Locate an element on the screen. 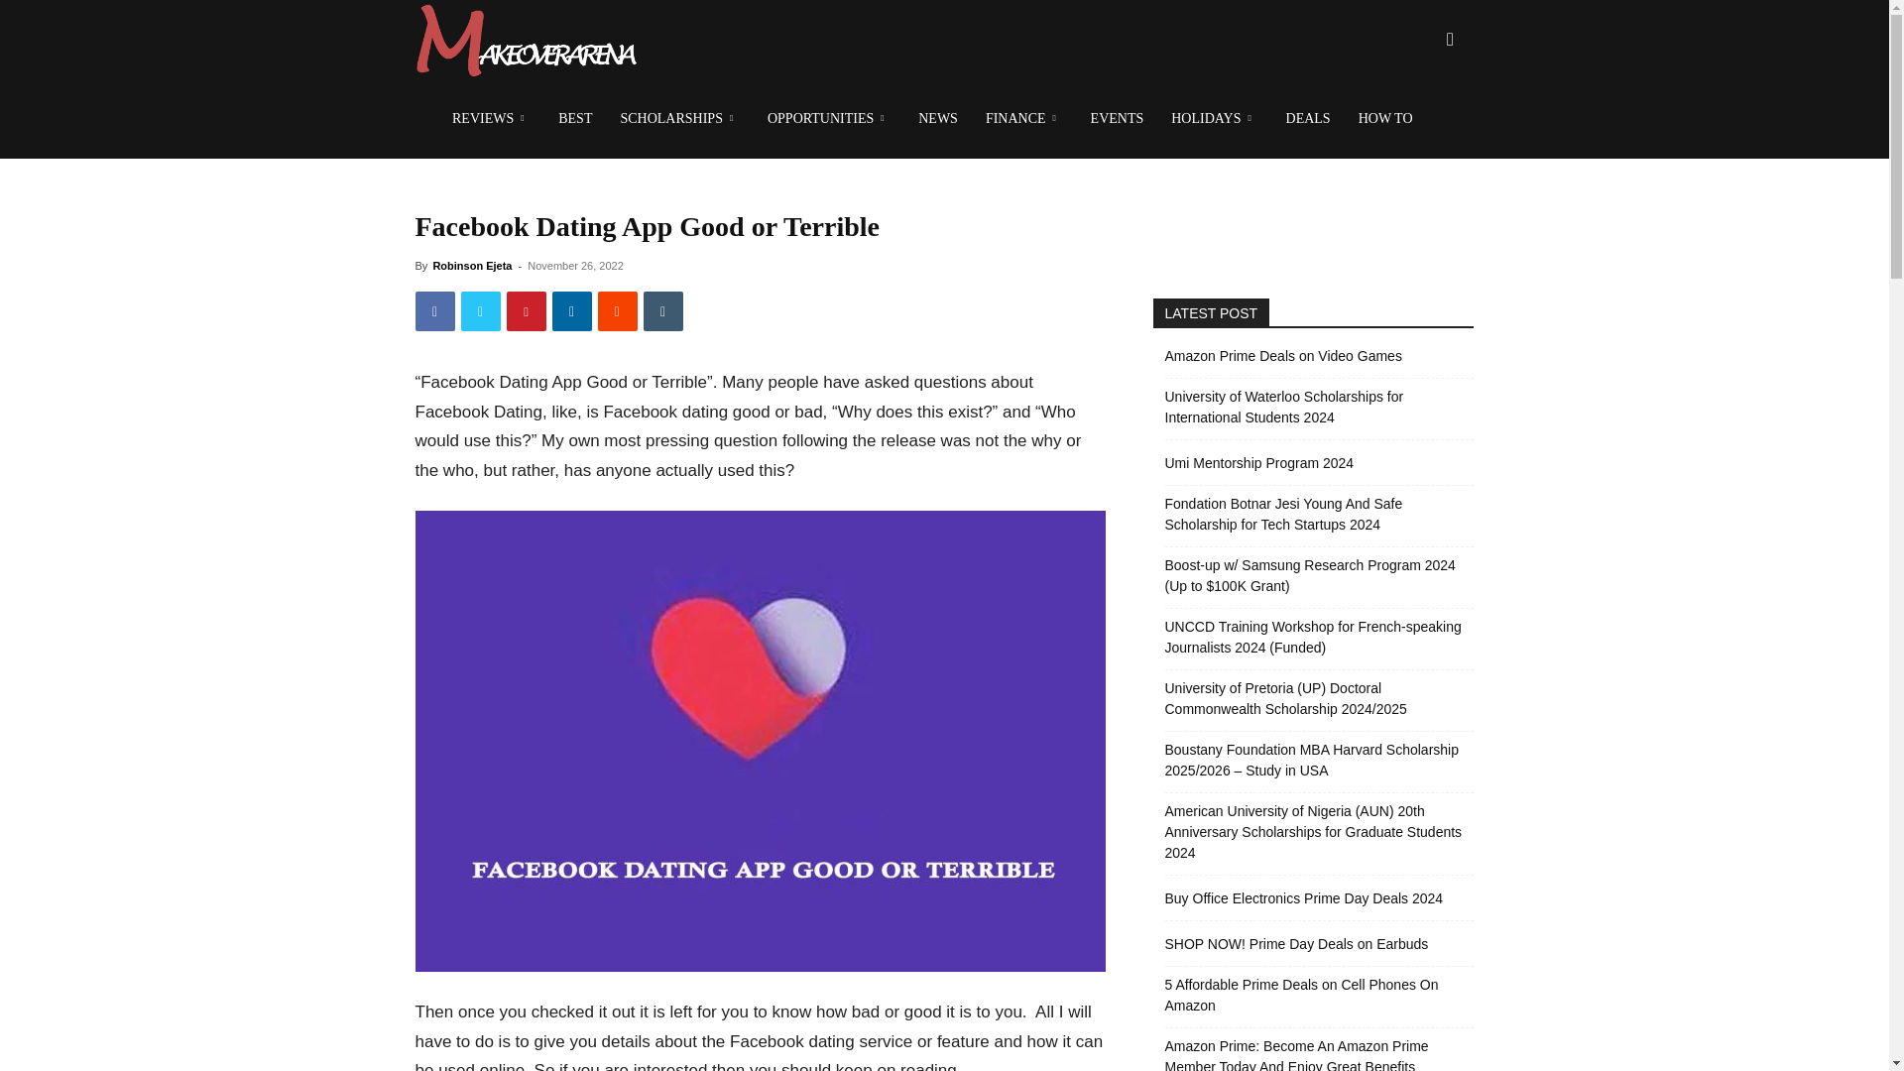 The image size is (1904, 1071). Tumblr is located at coordinates (662, 310).